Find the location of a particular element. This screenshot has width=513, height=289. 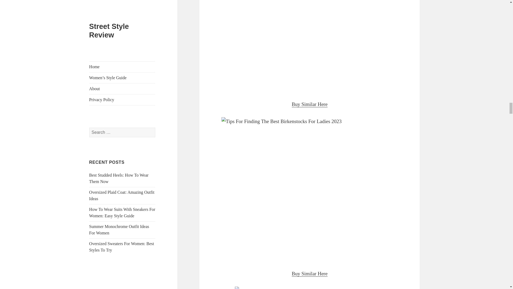

Tips For Finding The Best Birkenstocks For Ladies 2023 is located at coordinates (309, 288).